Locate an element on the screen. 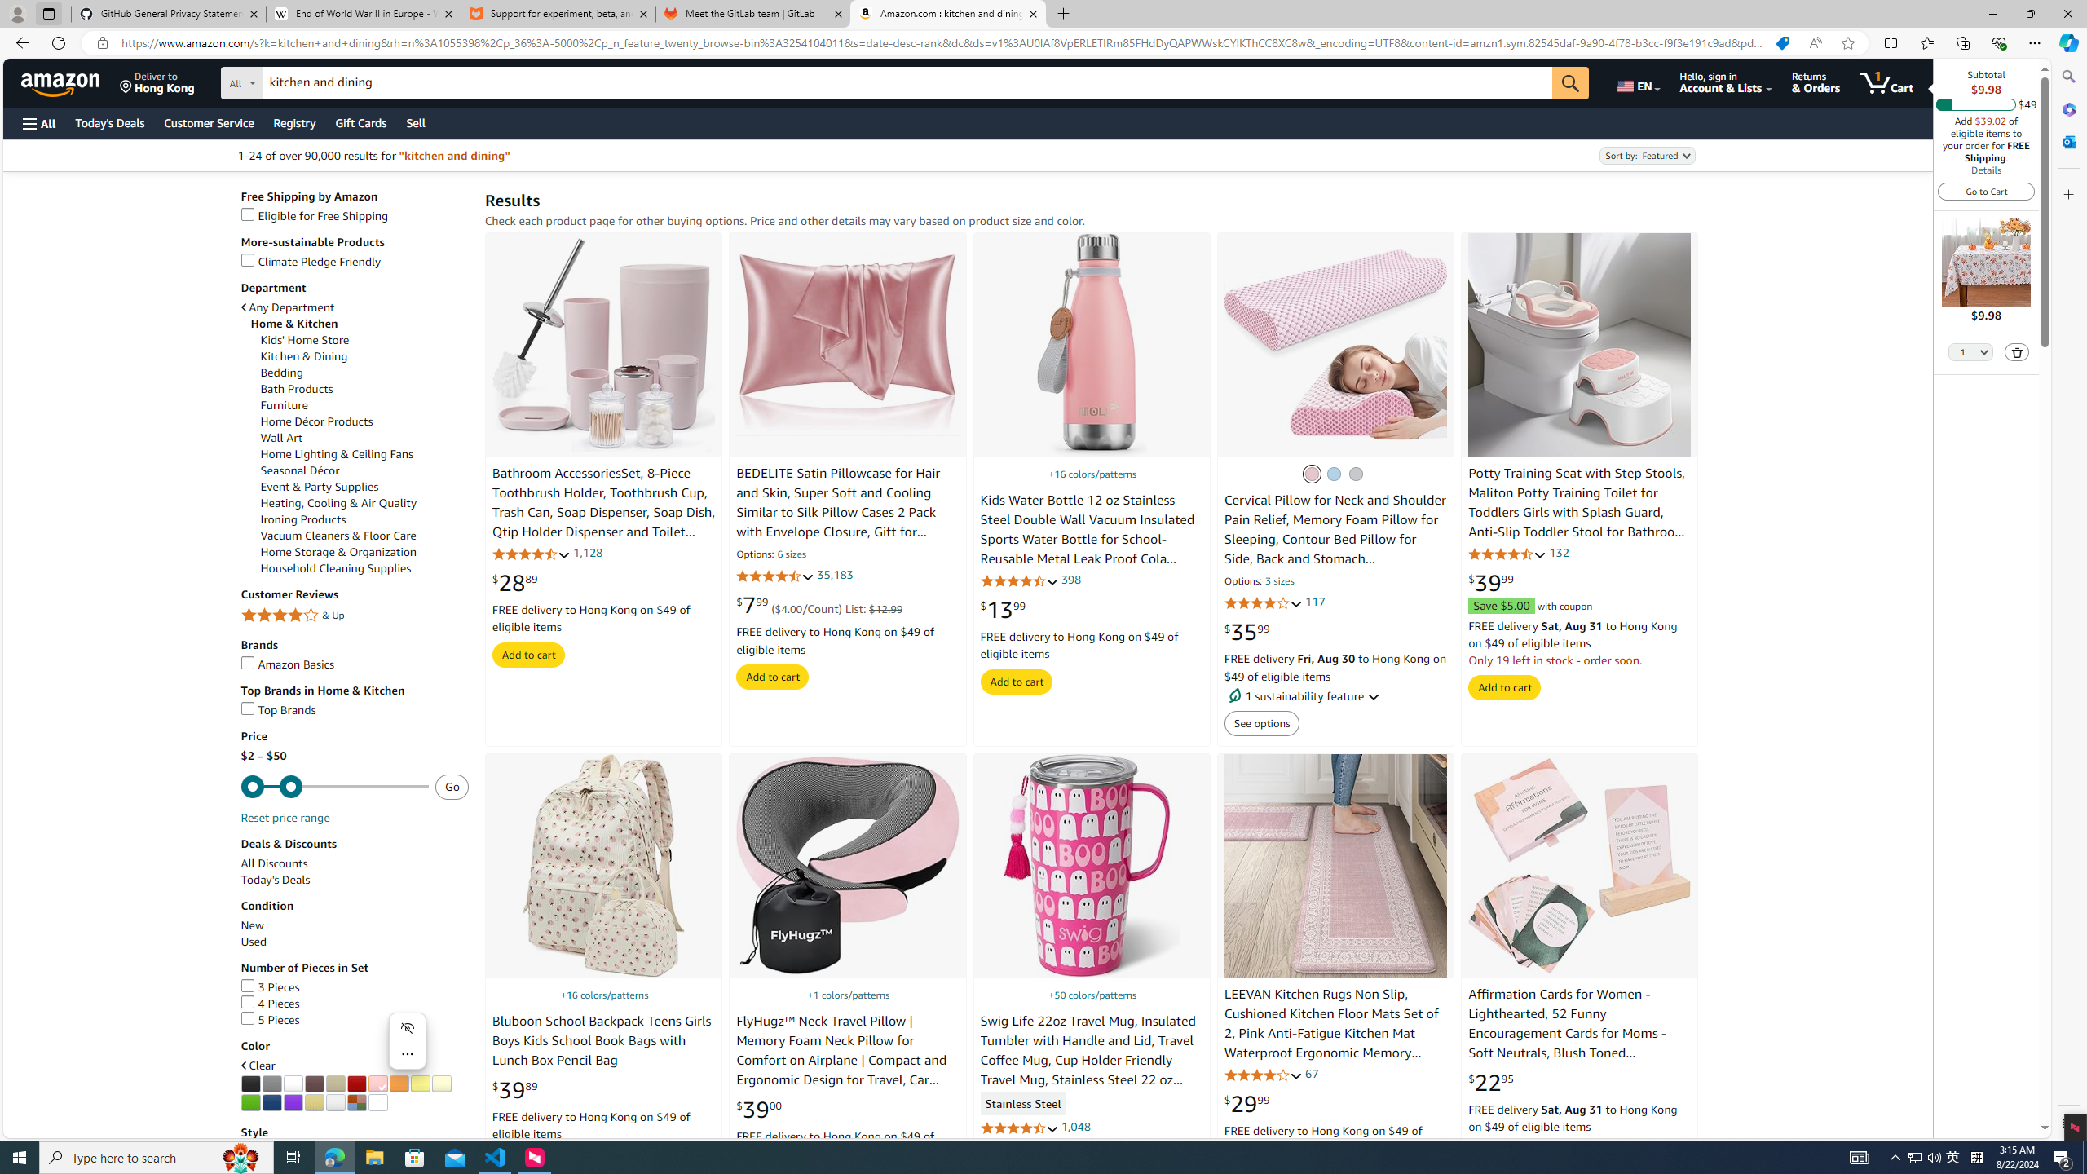 Image resolution: width=2087 pixels, height=1174 pixels. All Discounts is located at coordinates (274, 863).